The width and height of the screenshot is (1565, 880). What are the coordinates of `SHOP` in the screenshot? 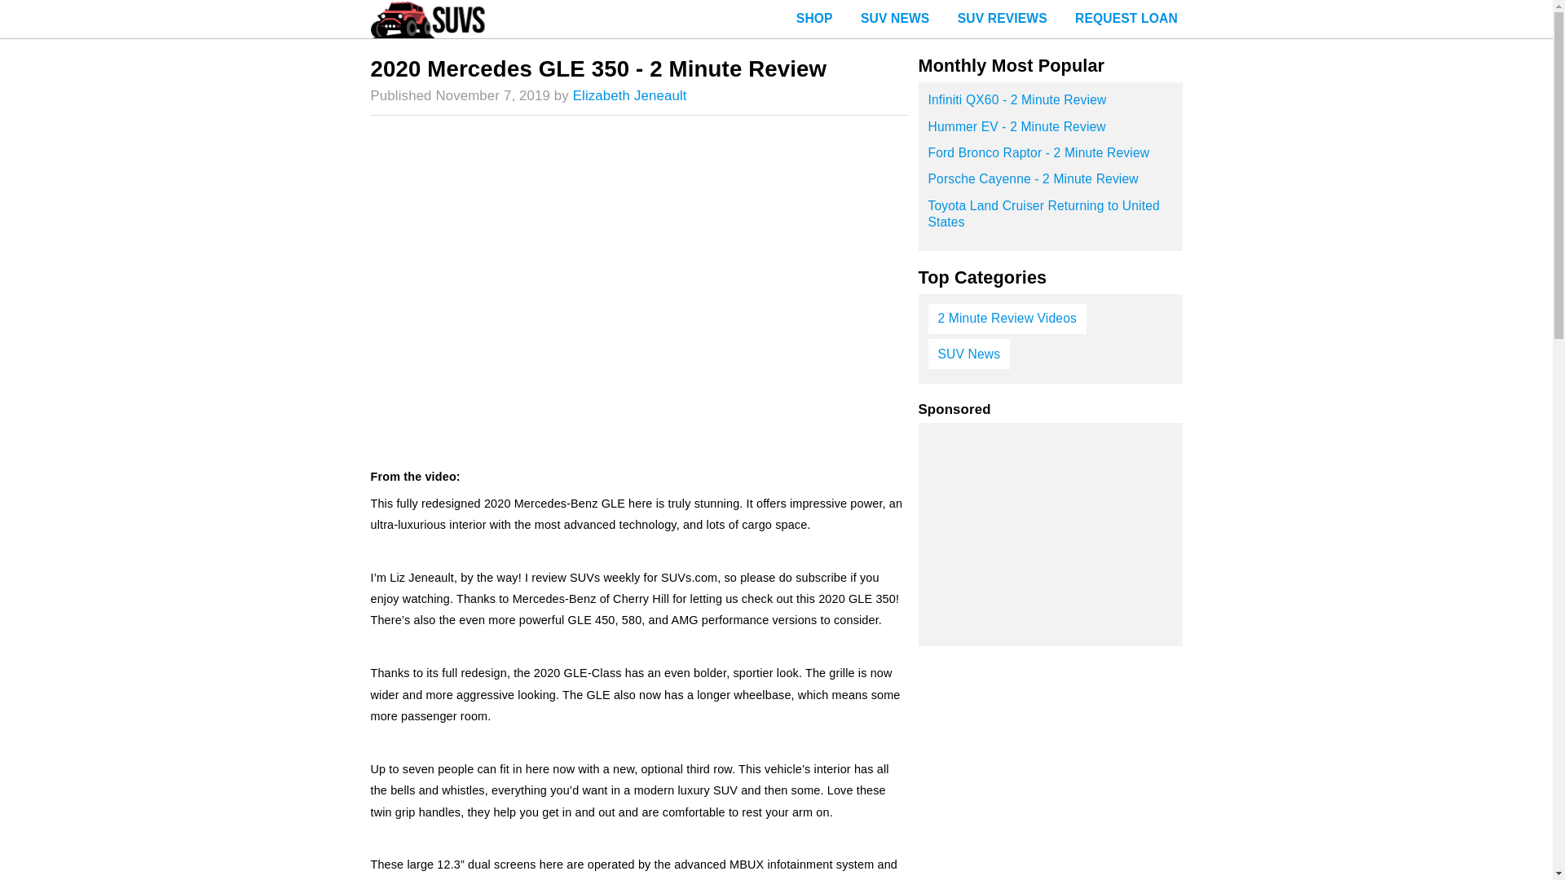 It's located at (814, 20).